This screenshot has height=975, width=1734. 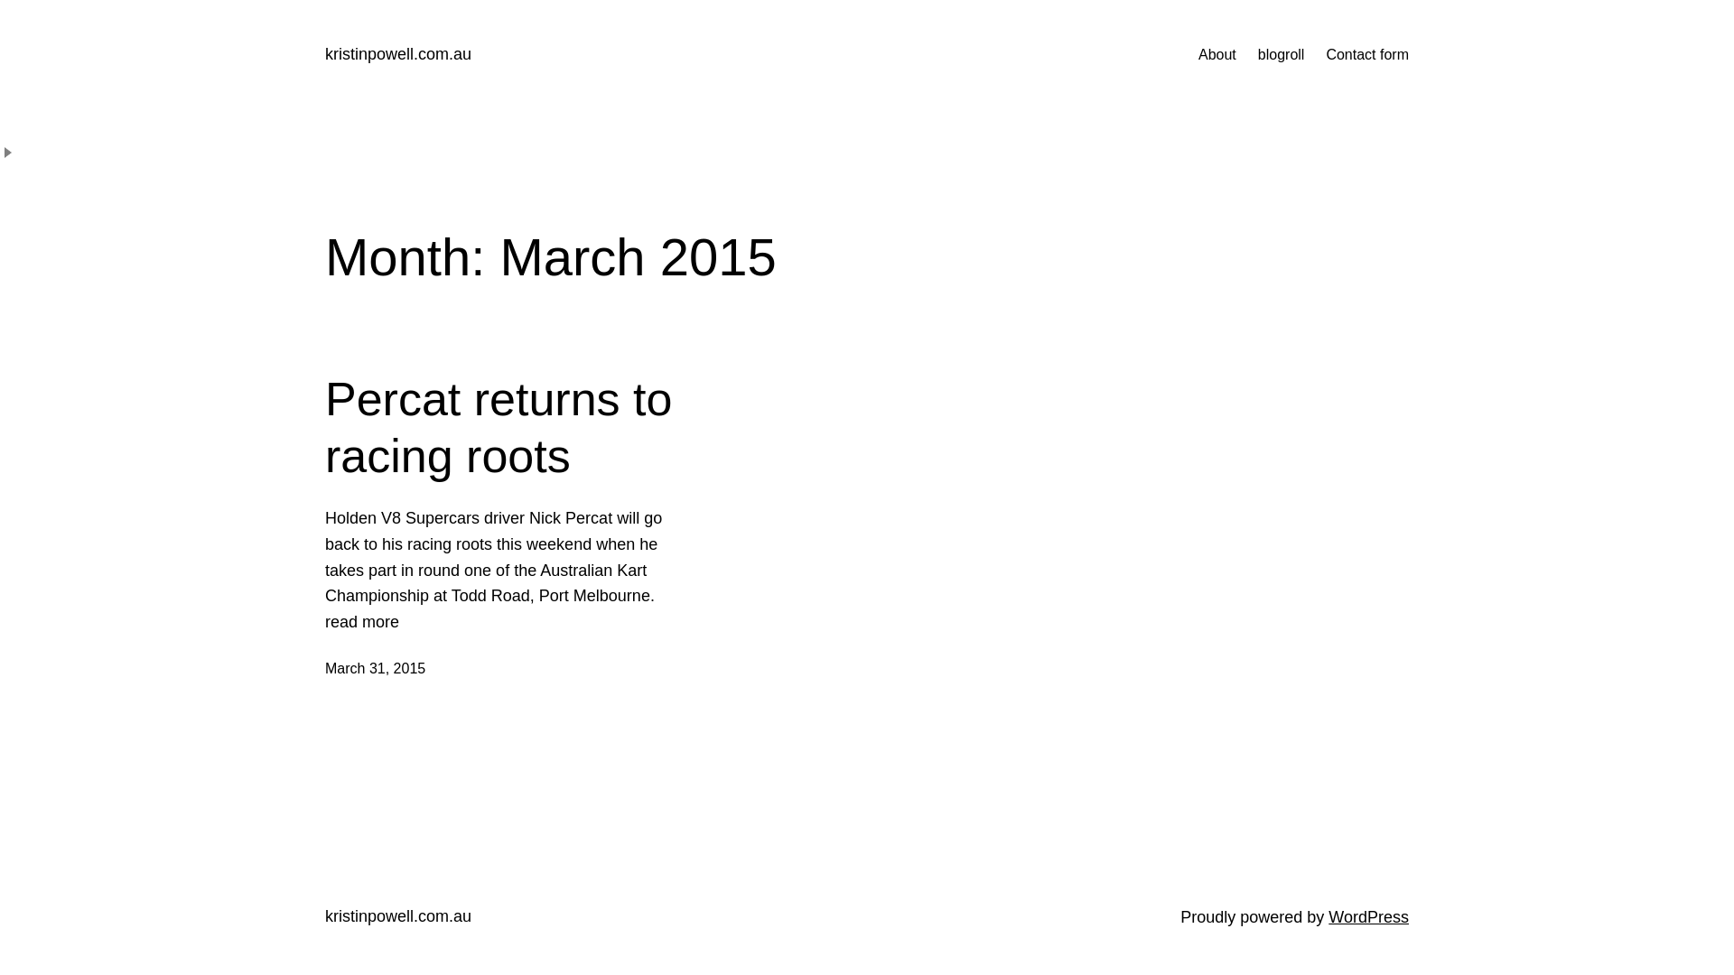 What do you see at coordinates (1367, 55) in the screenshot?
I see `Contact form` at bounding box center [1367, 55].